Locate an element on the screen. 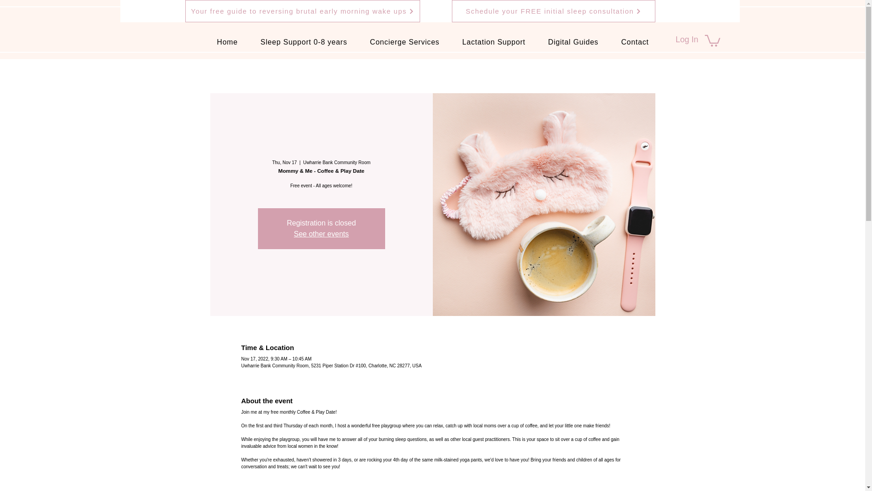 The width and height of the screenshot is (872, 491). Home is located at coordinates (227, 42).